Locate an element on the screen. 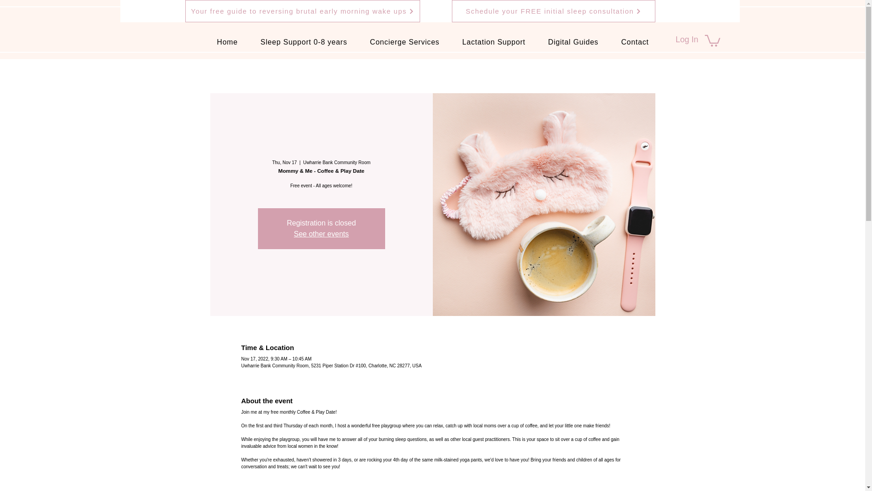 The width and height of the screenshot is (872, 491). Home is located at coordinates (227, 42).